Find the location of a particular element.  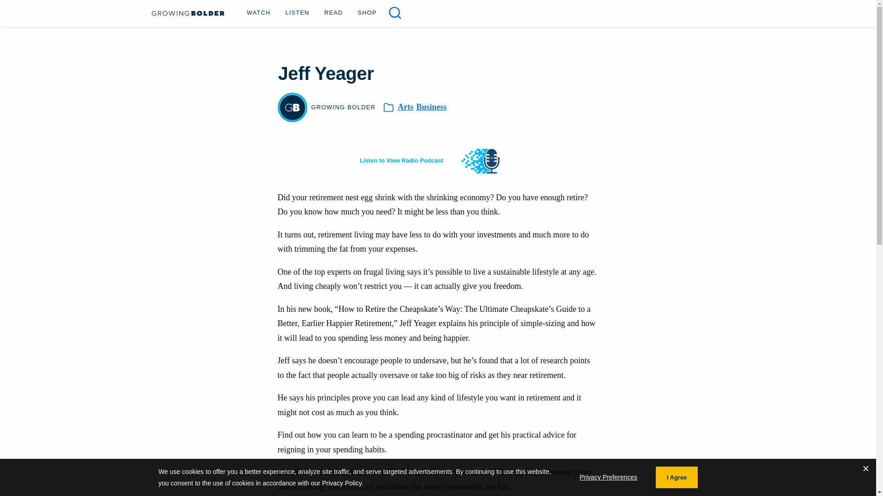

Link to: Listen is located at coordinates (297, 12).